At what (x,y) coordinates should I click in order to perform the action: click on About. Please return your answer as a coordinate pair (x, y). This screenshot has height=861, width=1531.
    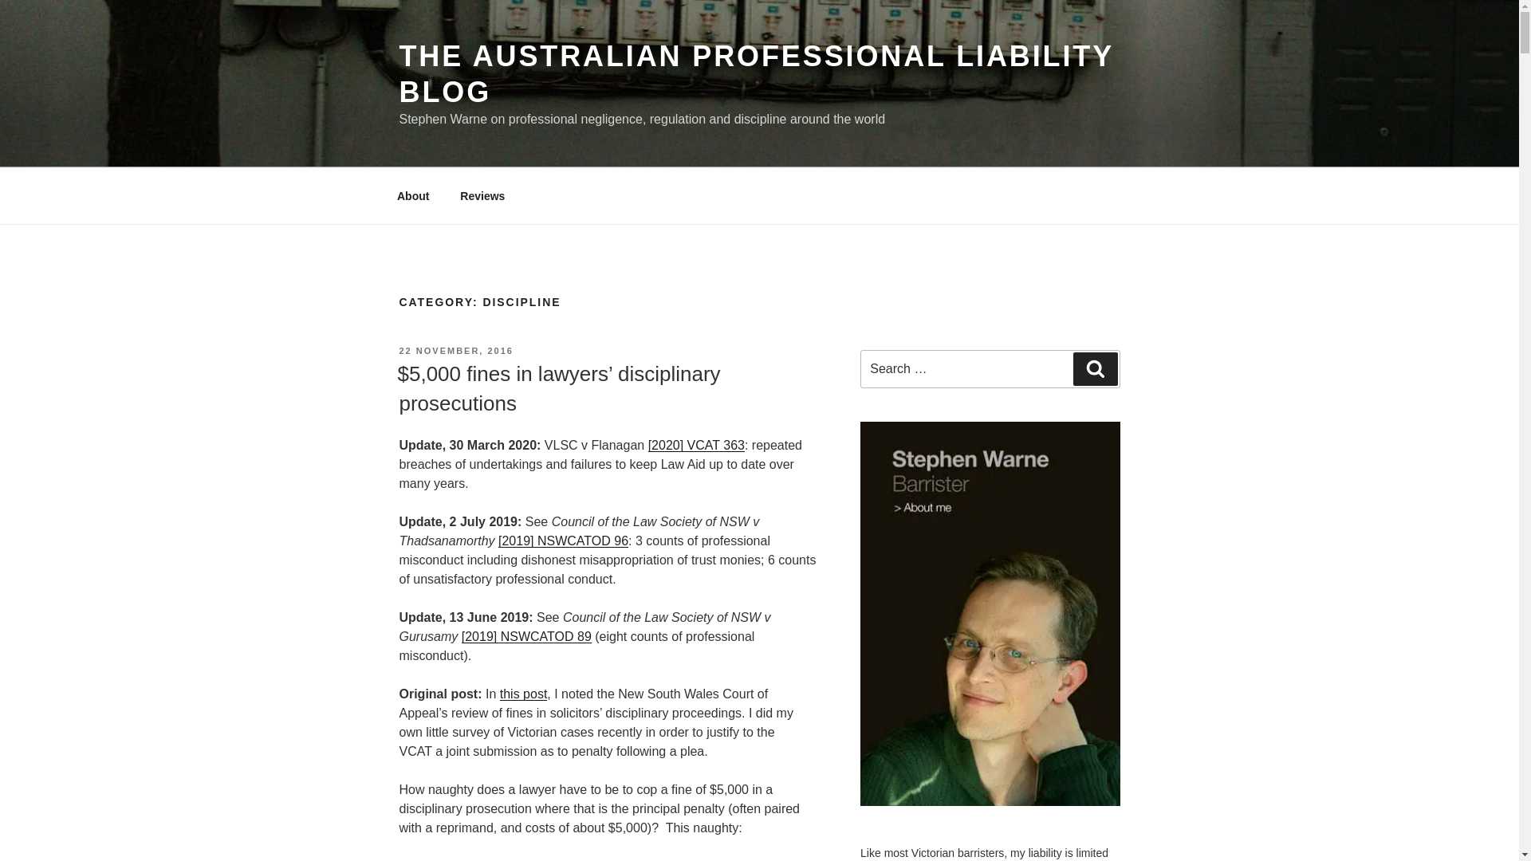
    Looking at the image, I should click on (412, 196).